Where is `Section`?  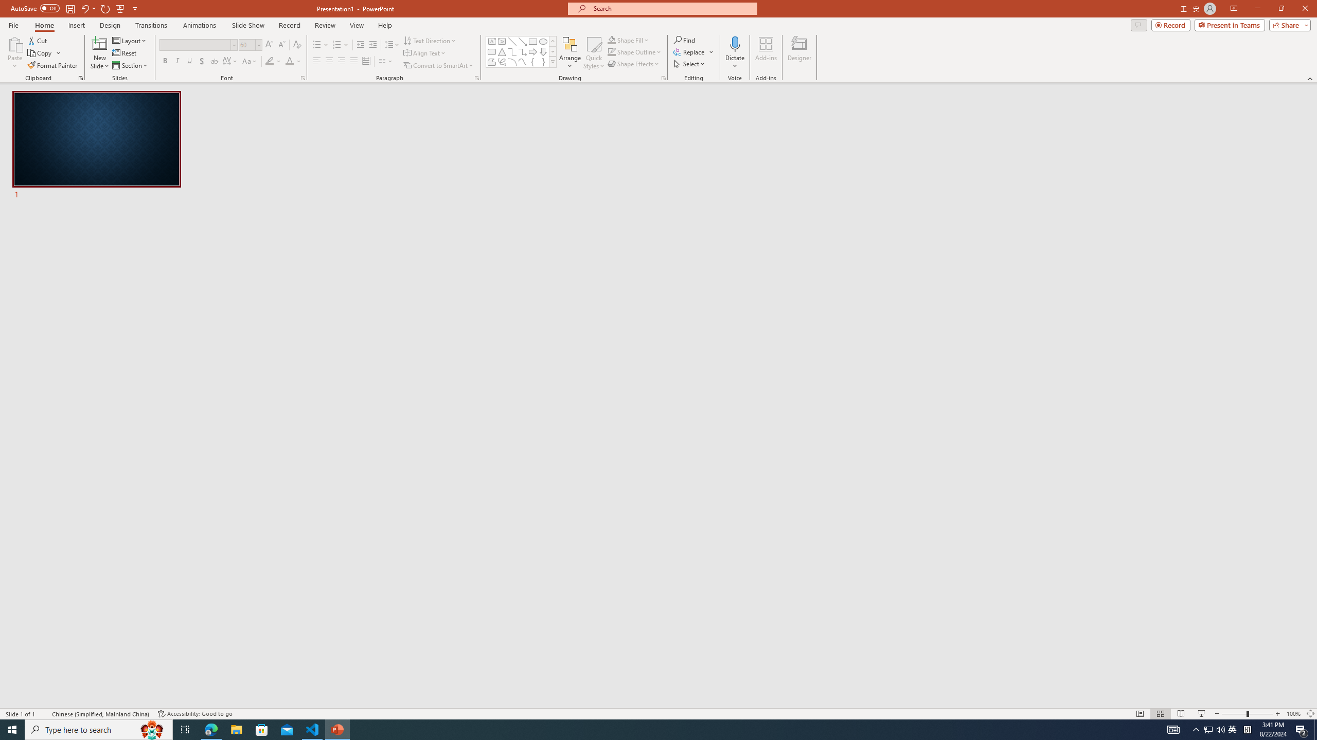 Section is located at coordinates (131, 66).